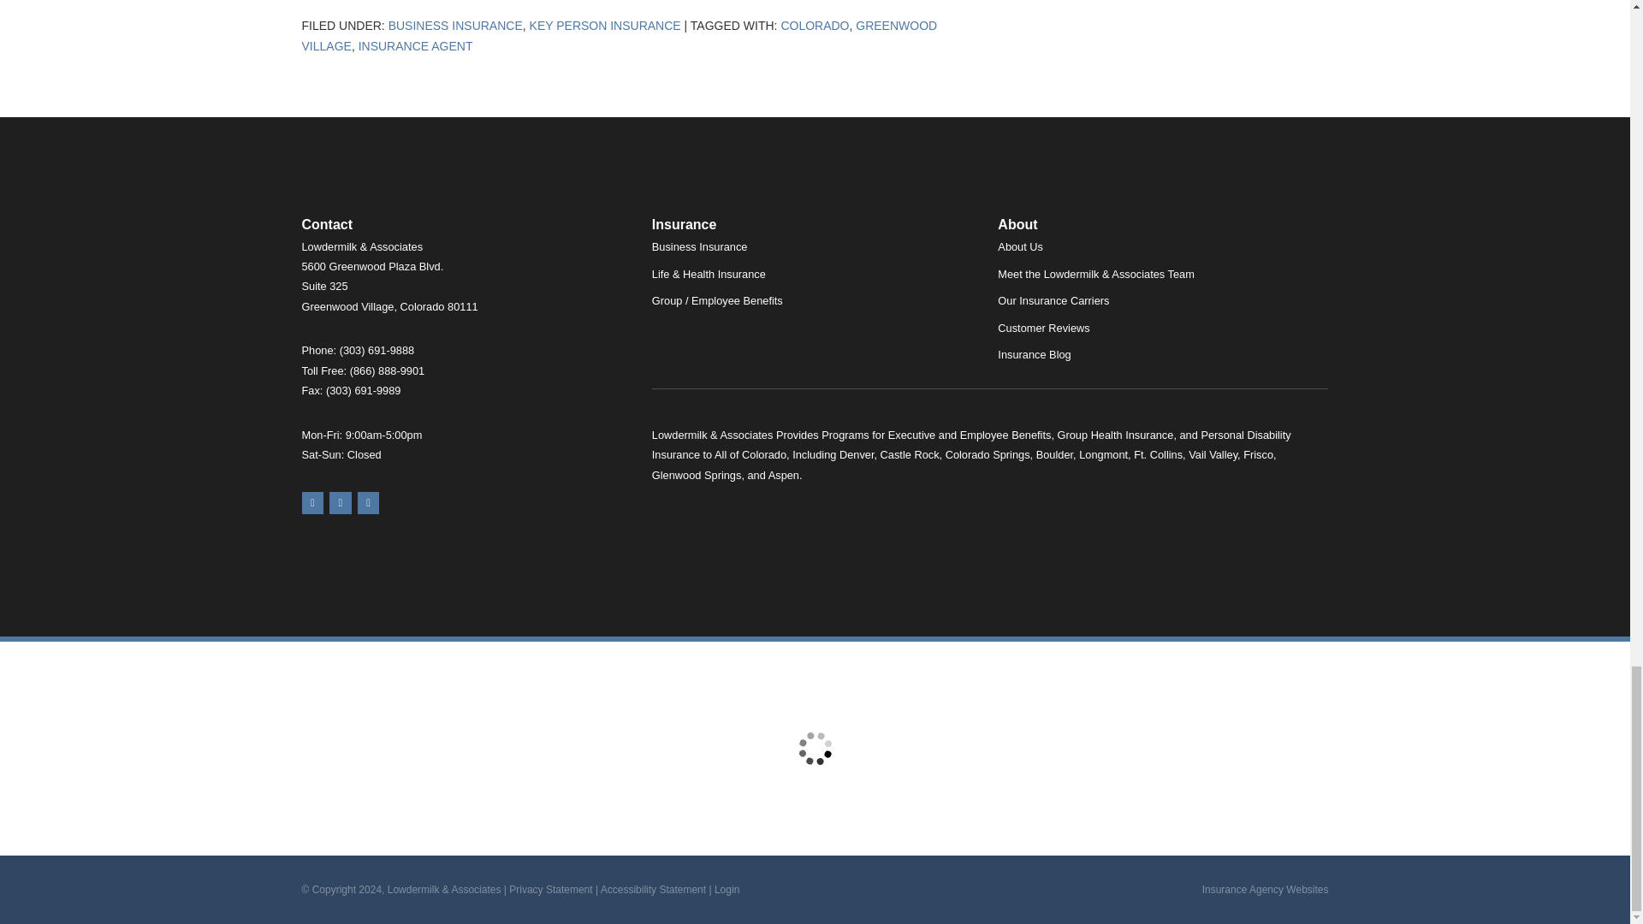 Image resolution: width=1643 pixels, height=924 pixels. I want to click on GREENWOOD VILLAGE, so click(618, 36).